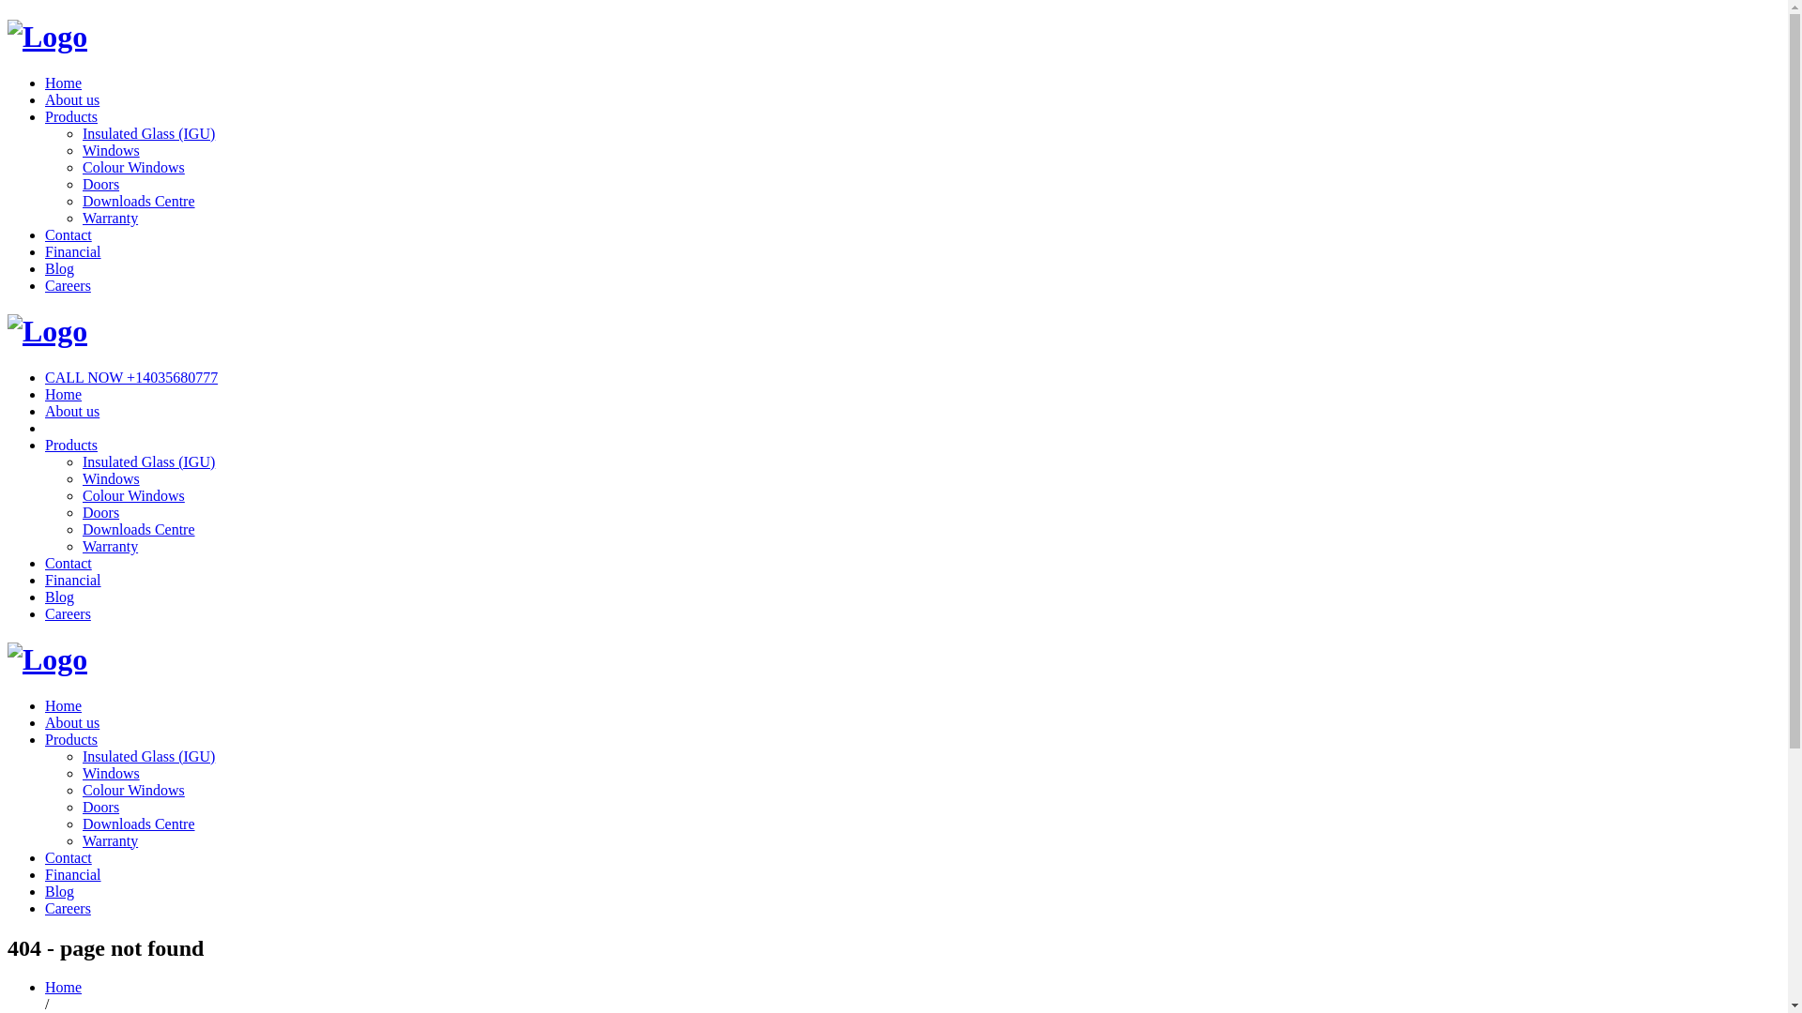 This screenshot has height=1013, width=1802. What do you see at coordinates (72, 411) in the screenshot?
I see `About us` at bounding box center [72, 411].